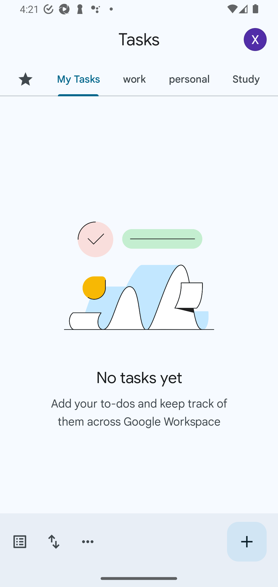 This screenshot has width=278, height=587. Describe the element at coordinates (88, 542) in the screenshot. I see `More options` at that location.